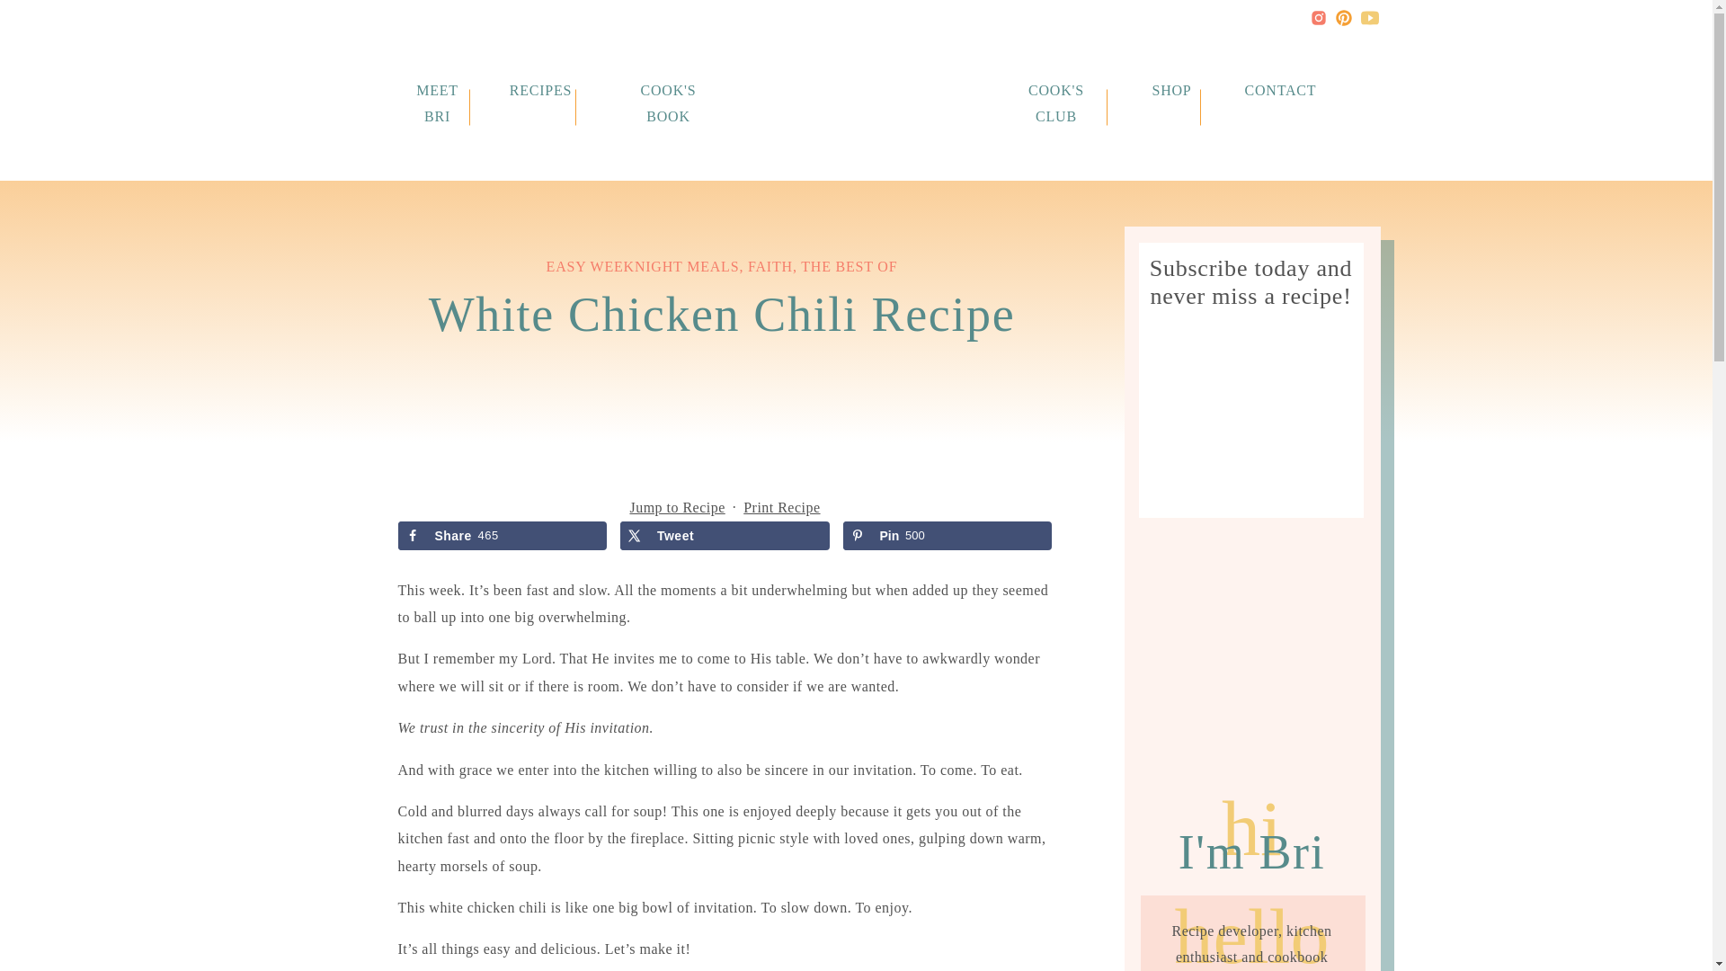 The image size is (1726, 971). What do you see at coordinates (1277, 90) in the screenshot?
I see `CONTACT` at bounding box center [1277, 90].